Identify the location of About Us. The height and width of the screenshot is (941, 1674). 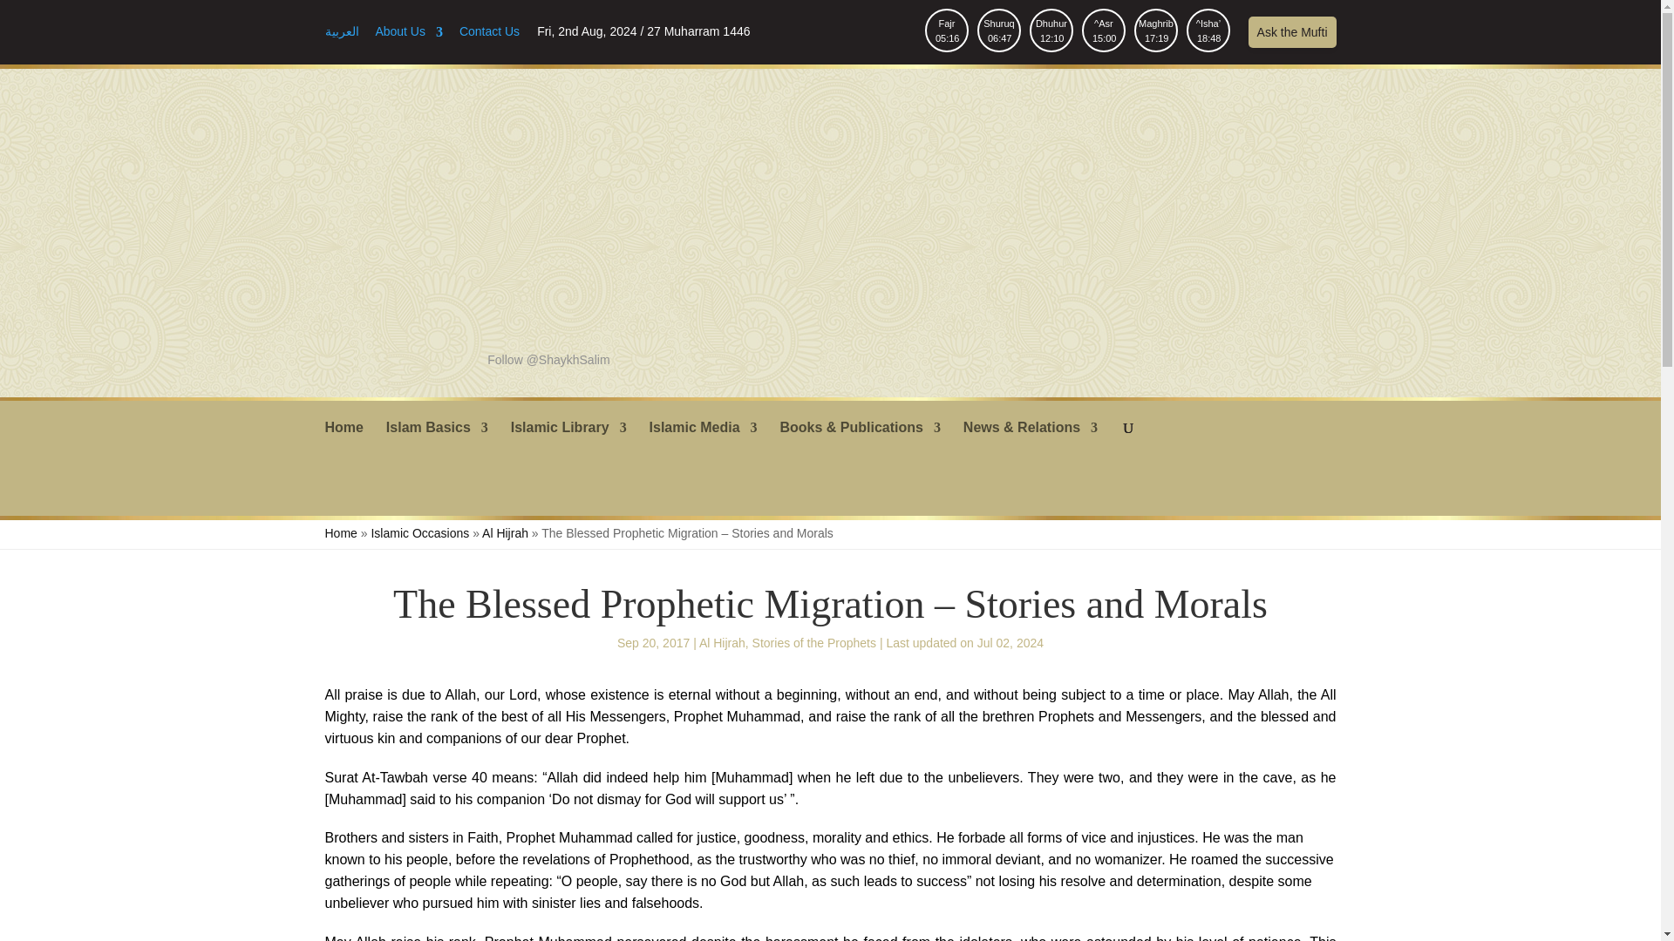
(409, 37).